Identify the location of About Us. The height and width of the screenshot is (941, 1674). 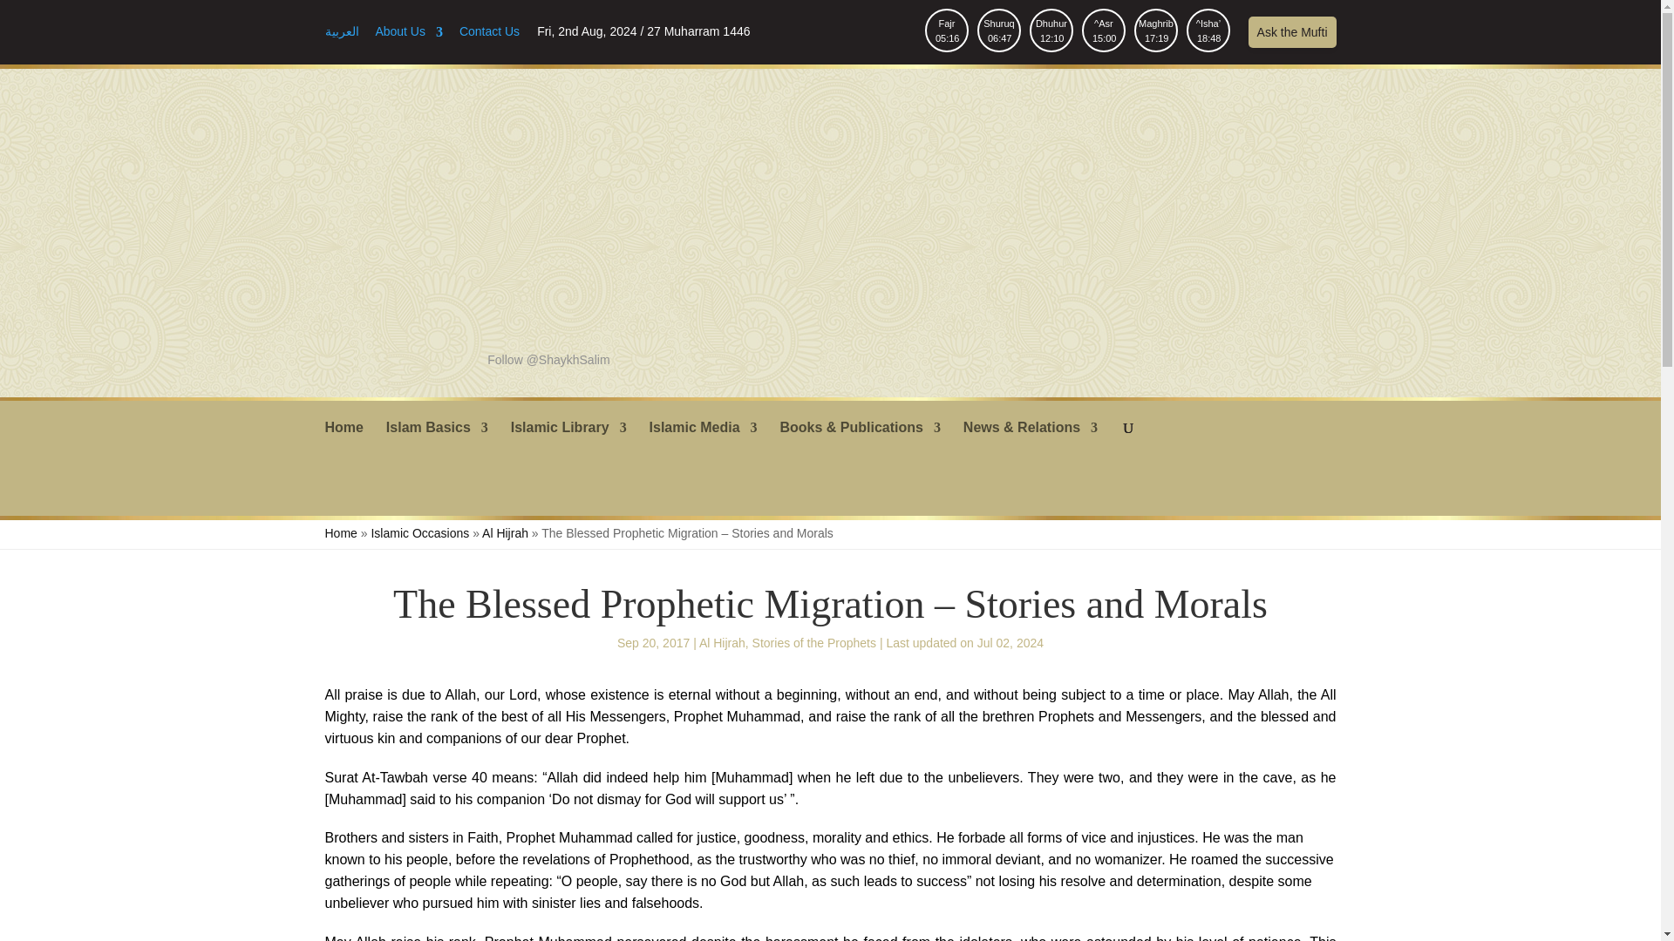
(409, 37).